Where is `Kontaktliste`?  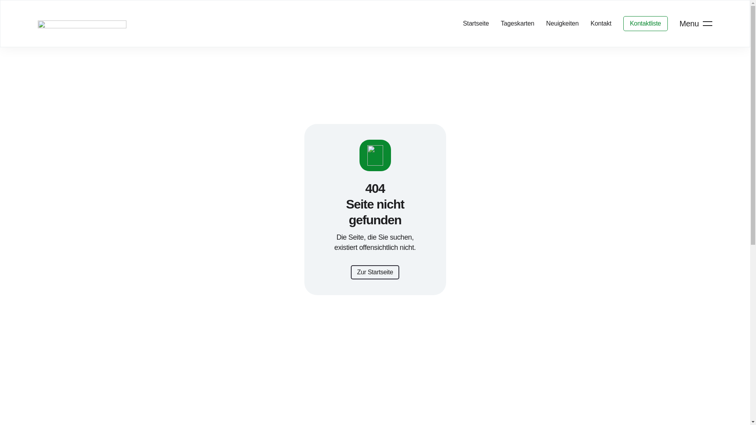 Kontaktliste is located at coordinates (646, 24).